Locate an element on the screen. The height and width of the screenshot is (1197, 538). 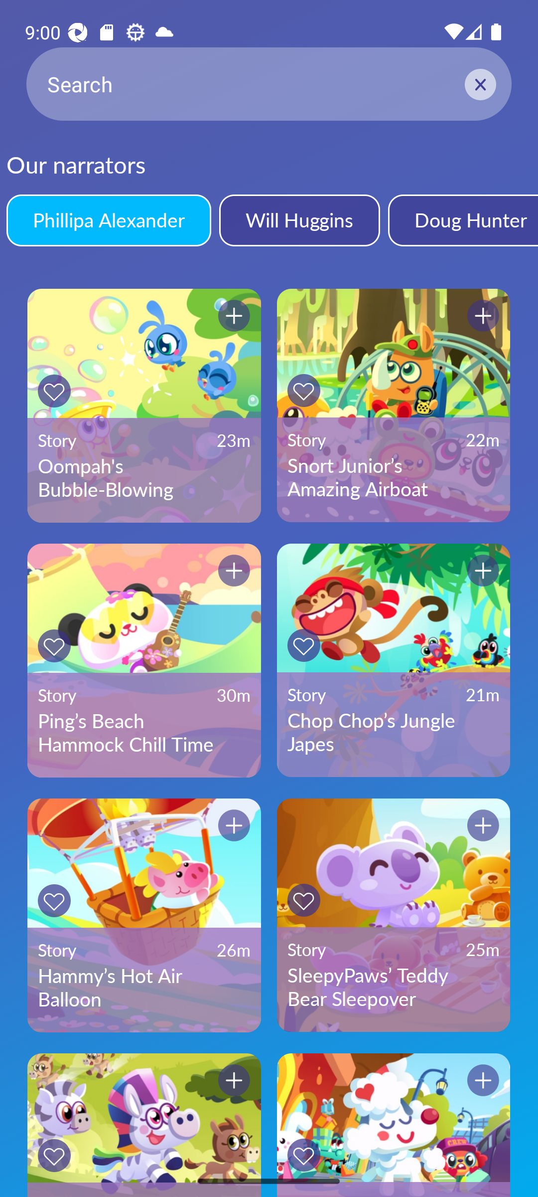
Button is located at coordinates (234, 316).